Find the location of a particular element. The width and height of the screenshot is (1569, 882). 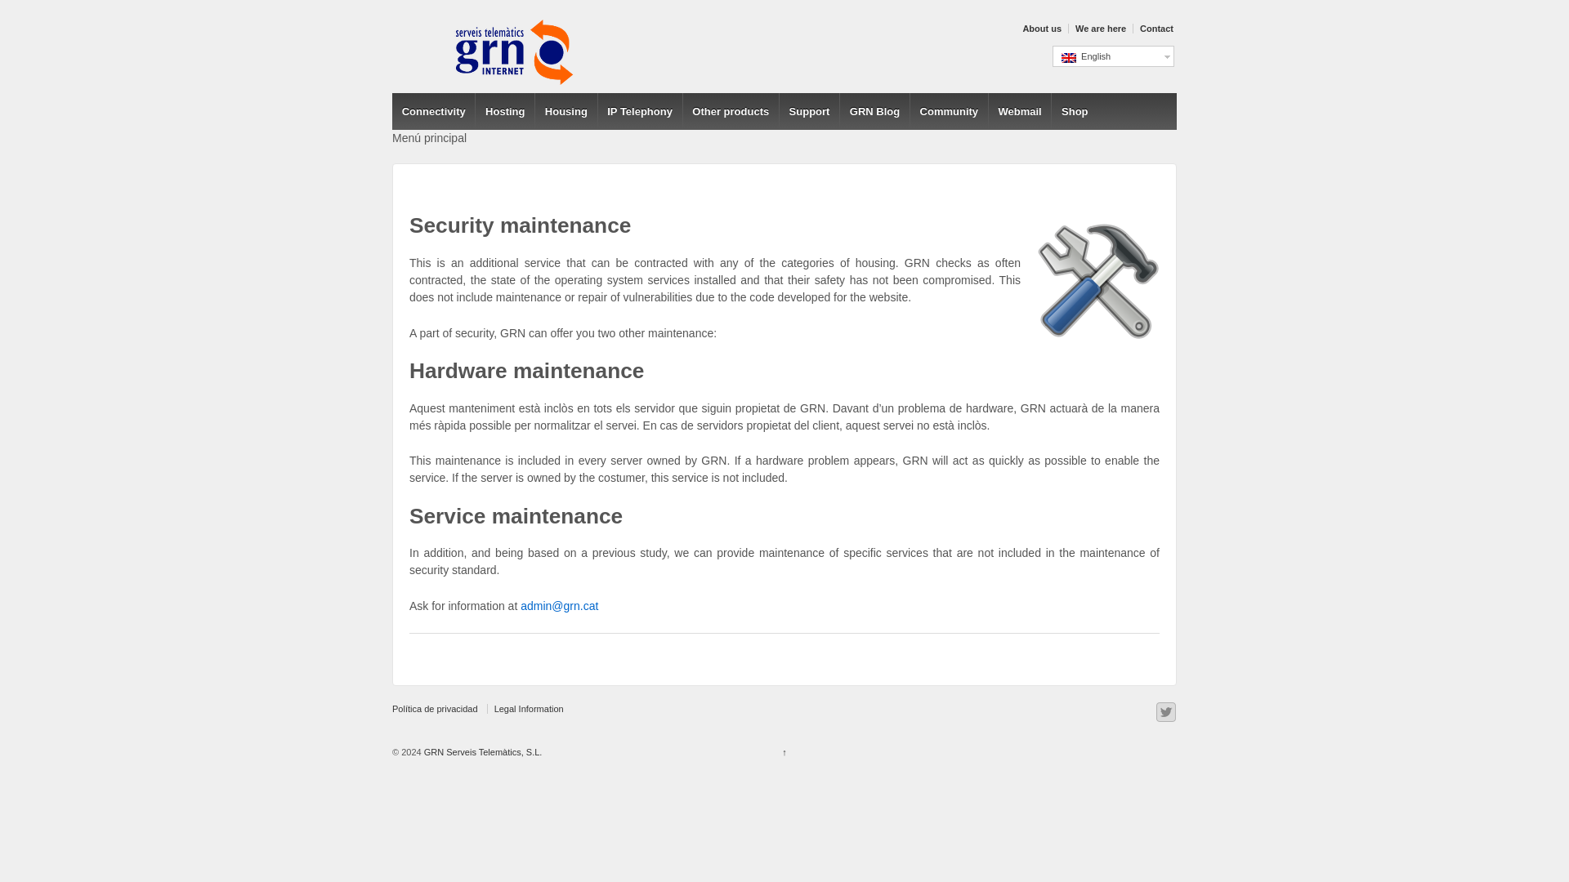

www.grn.cat is located at coordinates (482, 751).